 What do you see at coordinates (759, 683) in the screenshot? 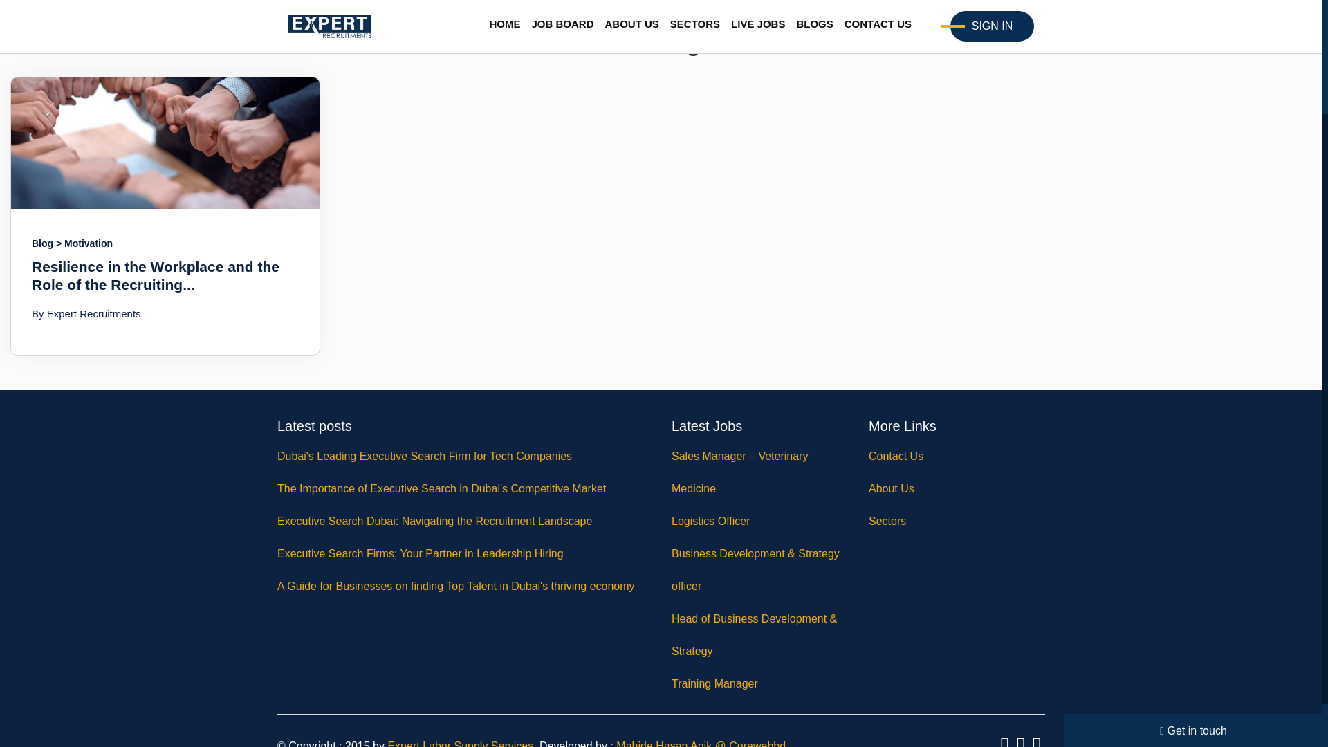
I see `Training Manager` at bounding box center [759, 683].